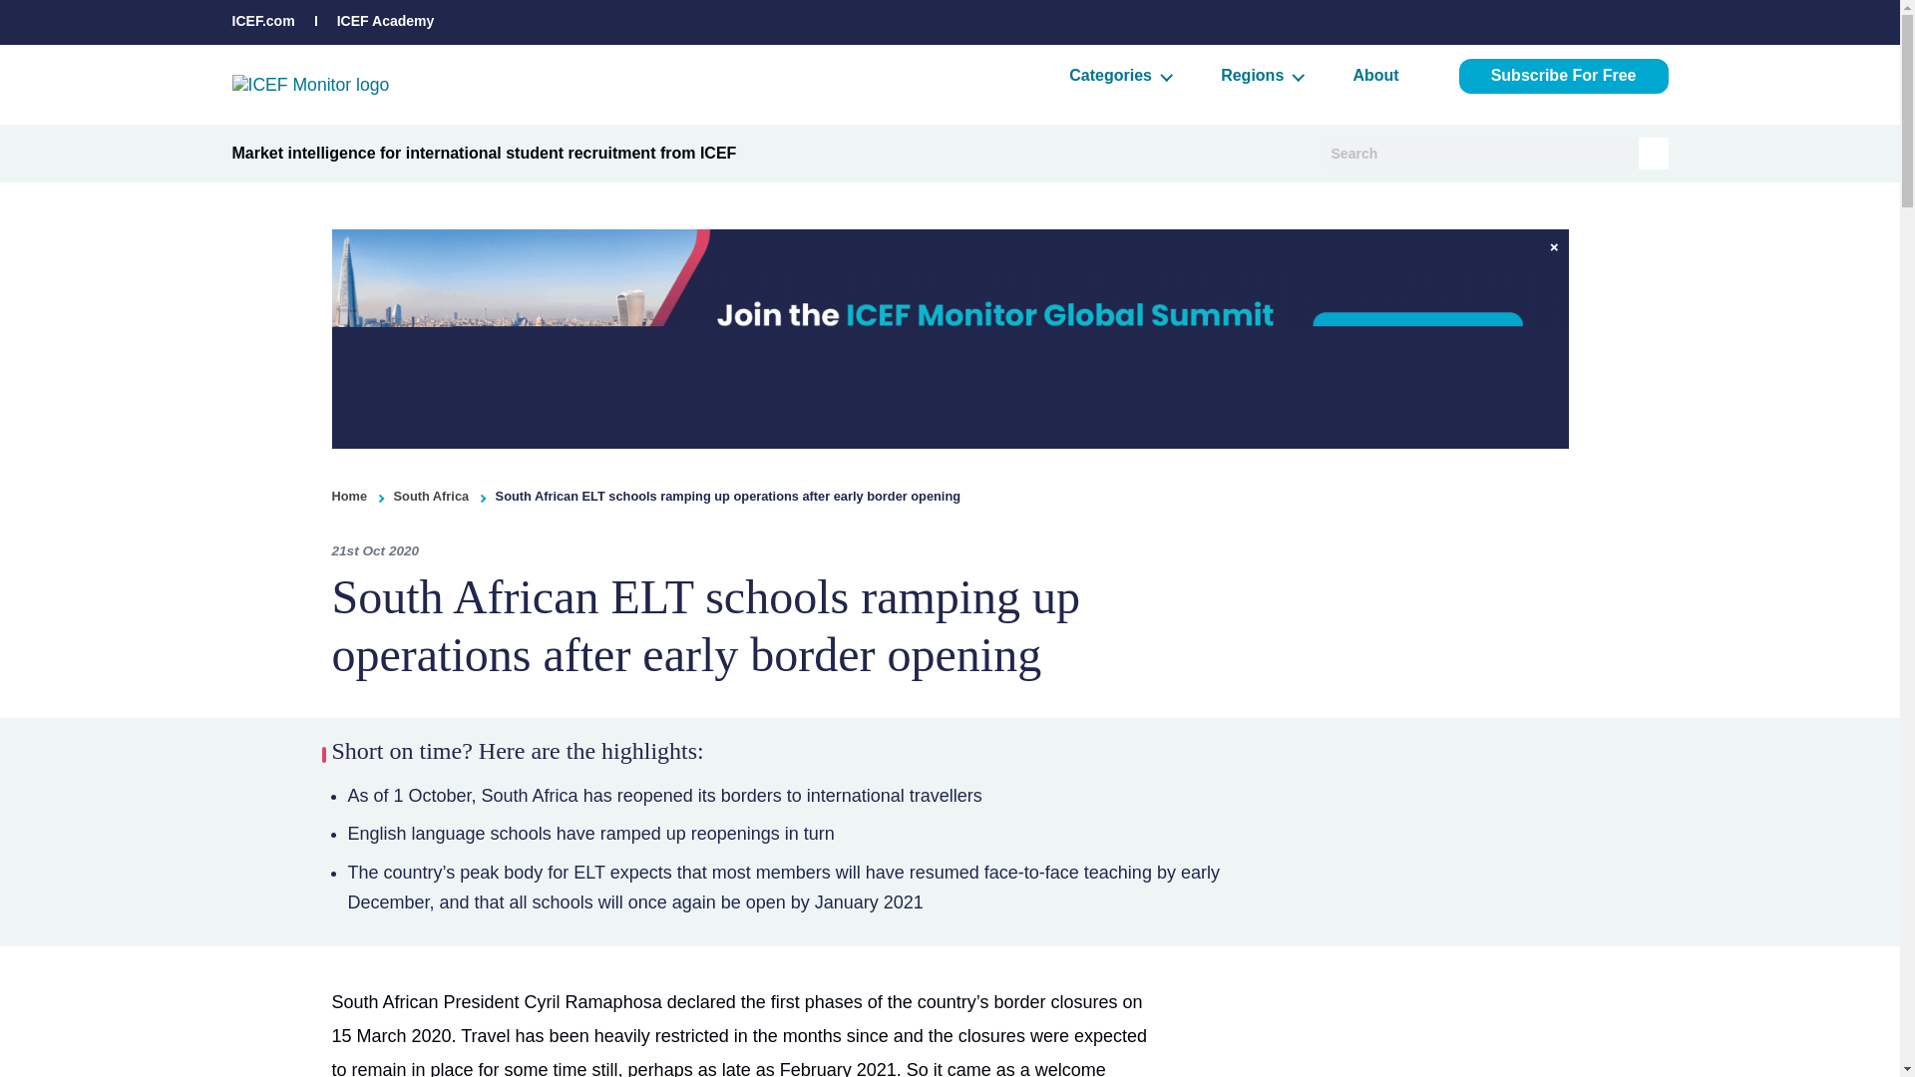 This screenshot has height=1077, width=1915. Describe the element at coordinates (1257, 75) in the screenshot. I see `Regions` at that location.